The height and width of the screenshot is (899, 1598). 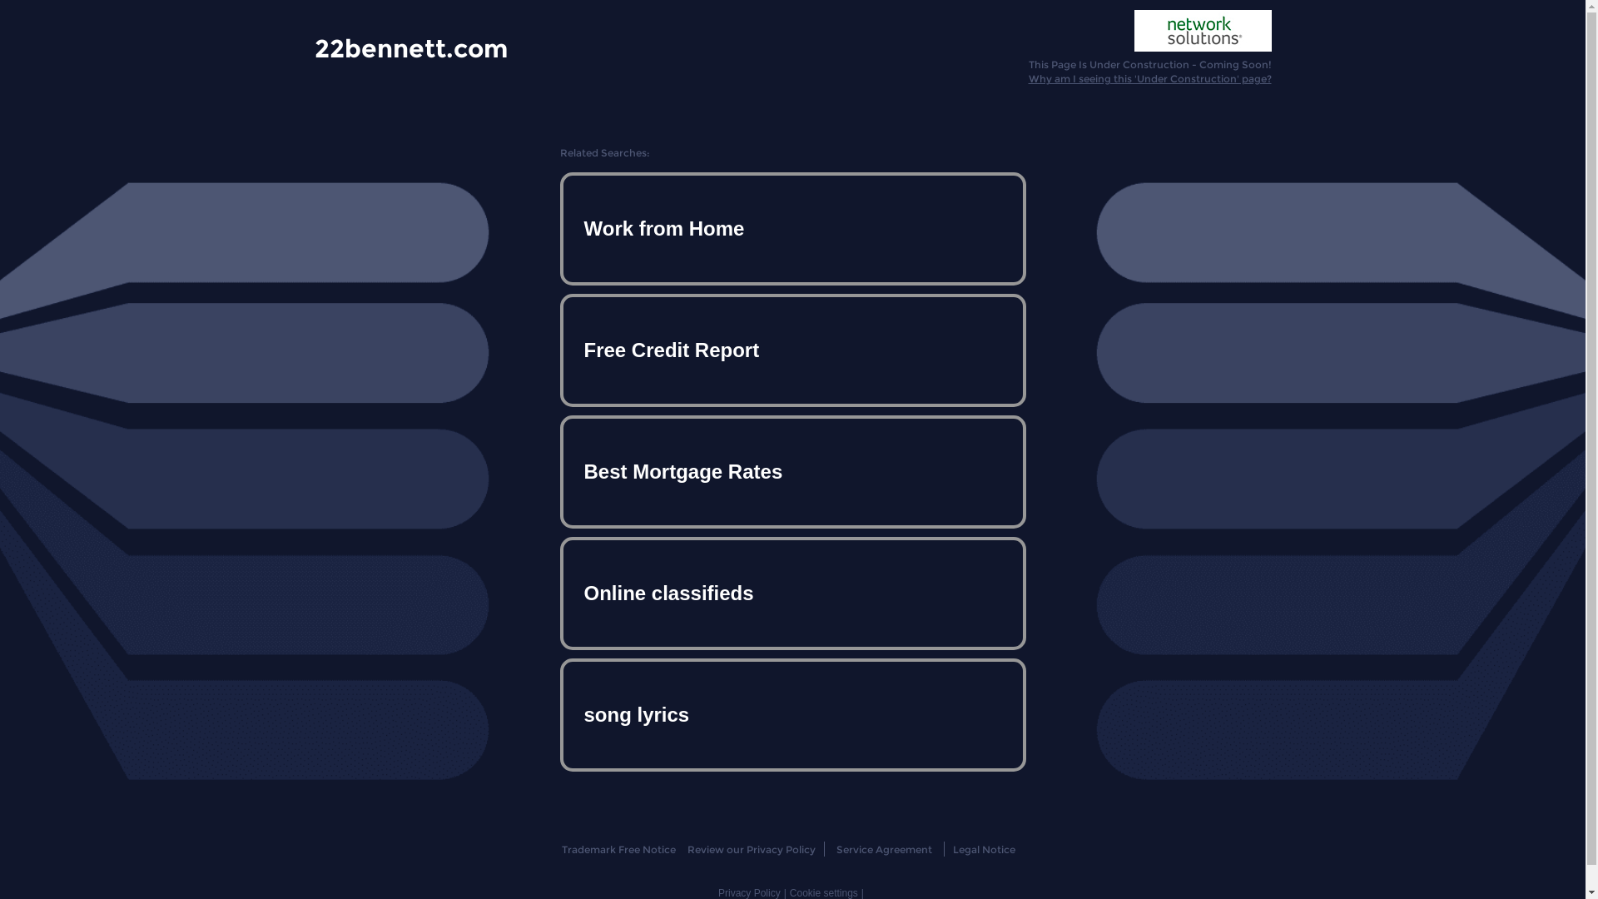 I want to click on Service Agreement, so click(x=884, y=849).